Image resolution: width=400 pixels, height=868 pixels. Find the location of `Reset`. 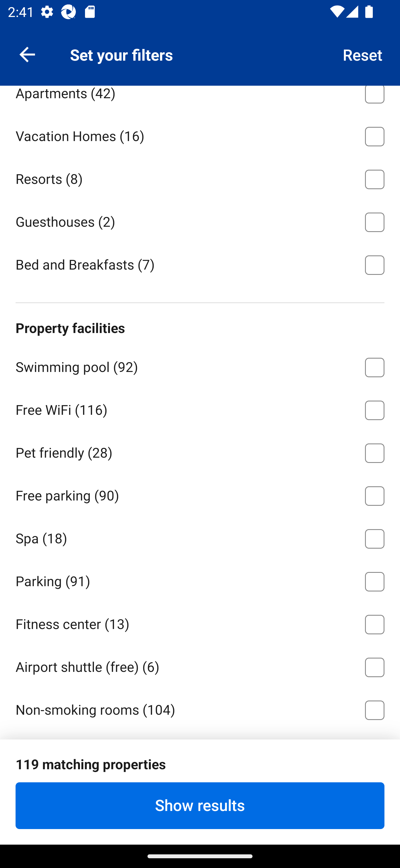

Reset is located at coordinates (363, 54).